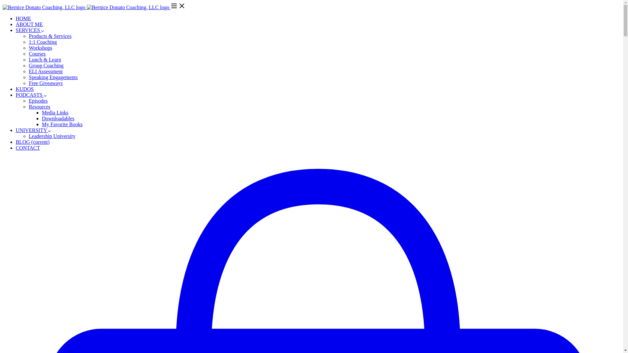  What do you see at coordinates (58, 118) in the screenshot?
I see `Downloadables` at bounding box center [58, 118].